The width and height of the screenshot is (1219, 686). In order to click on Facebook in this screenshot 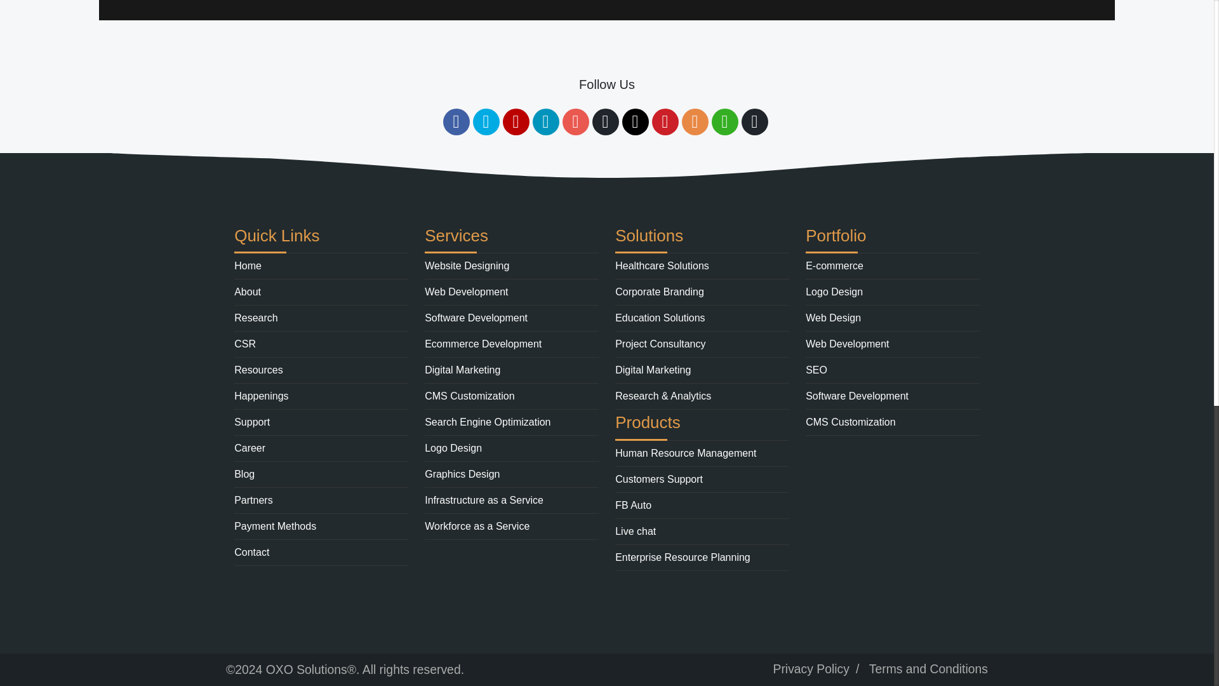, I will do `click(456, 121)`.